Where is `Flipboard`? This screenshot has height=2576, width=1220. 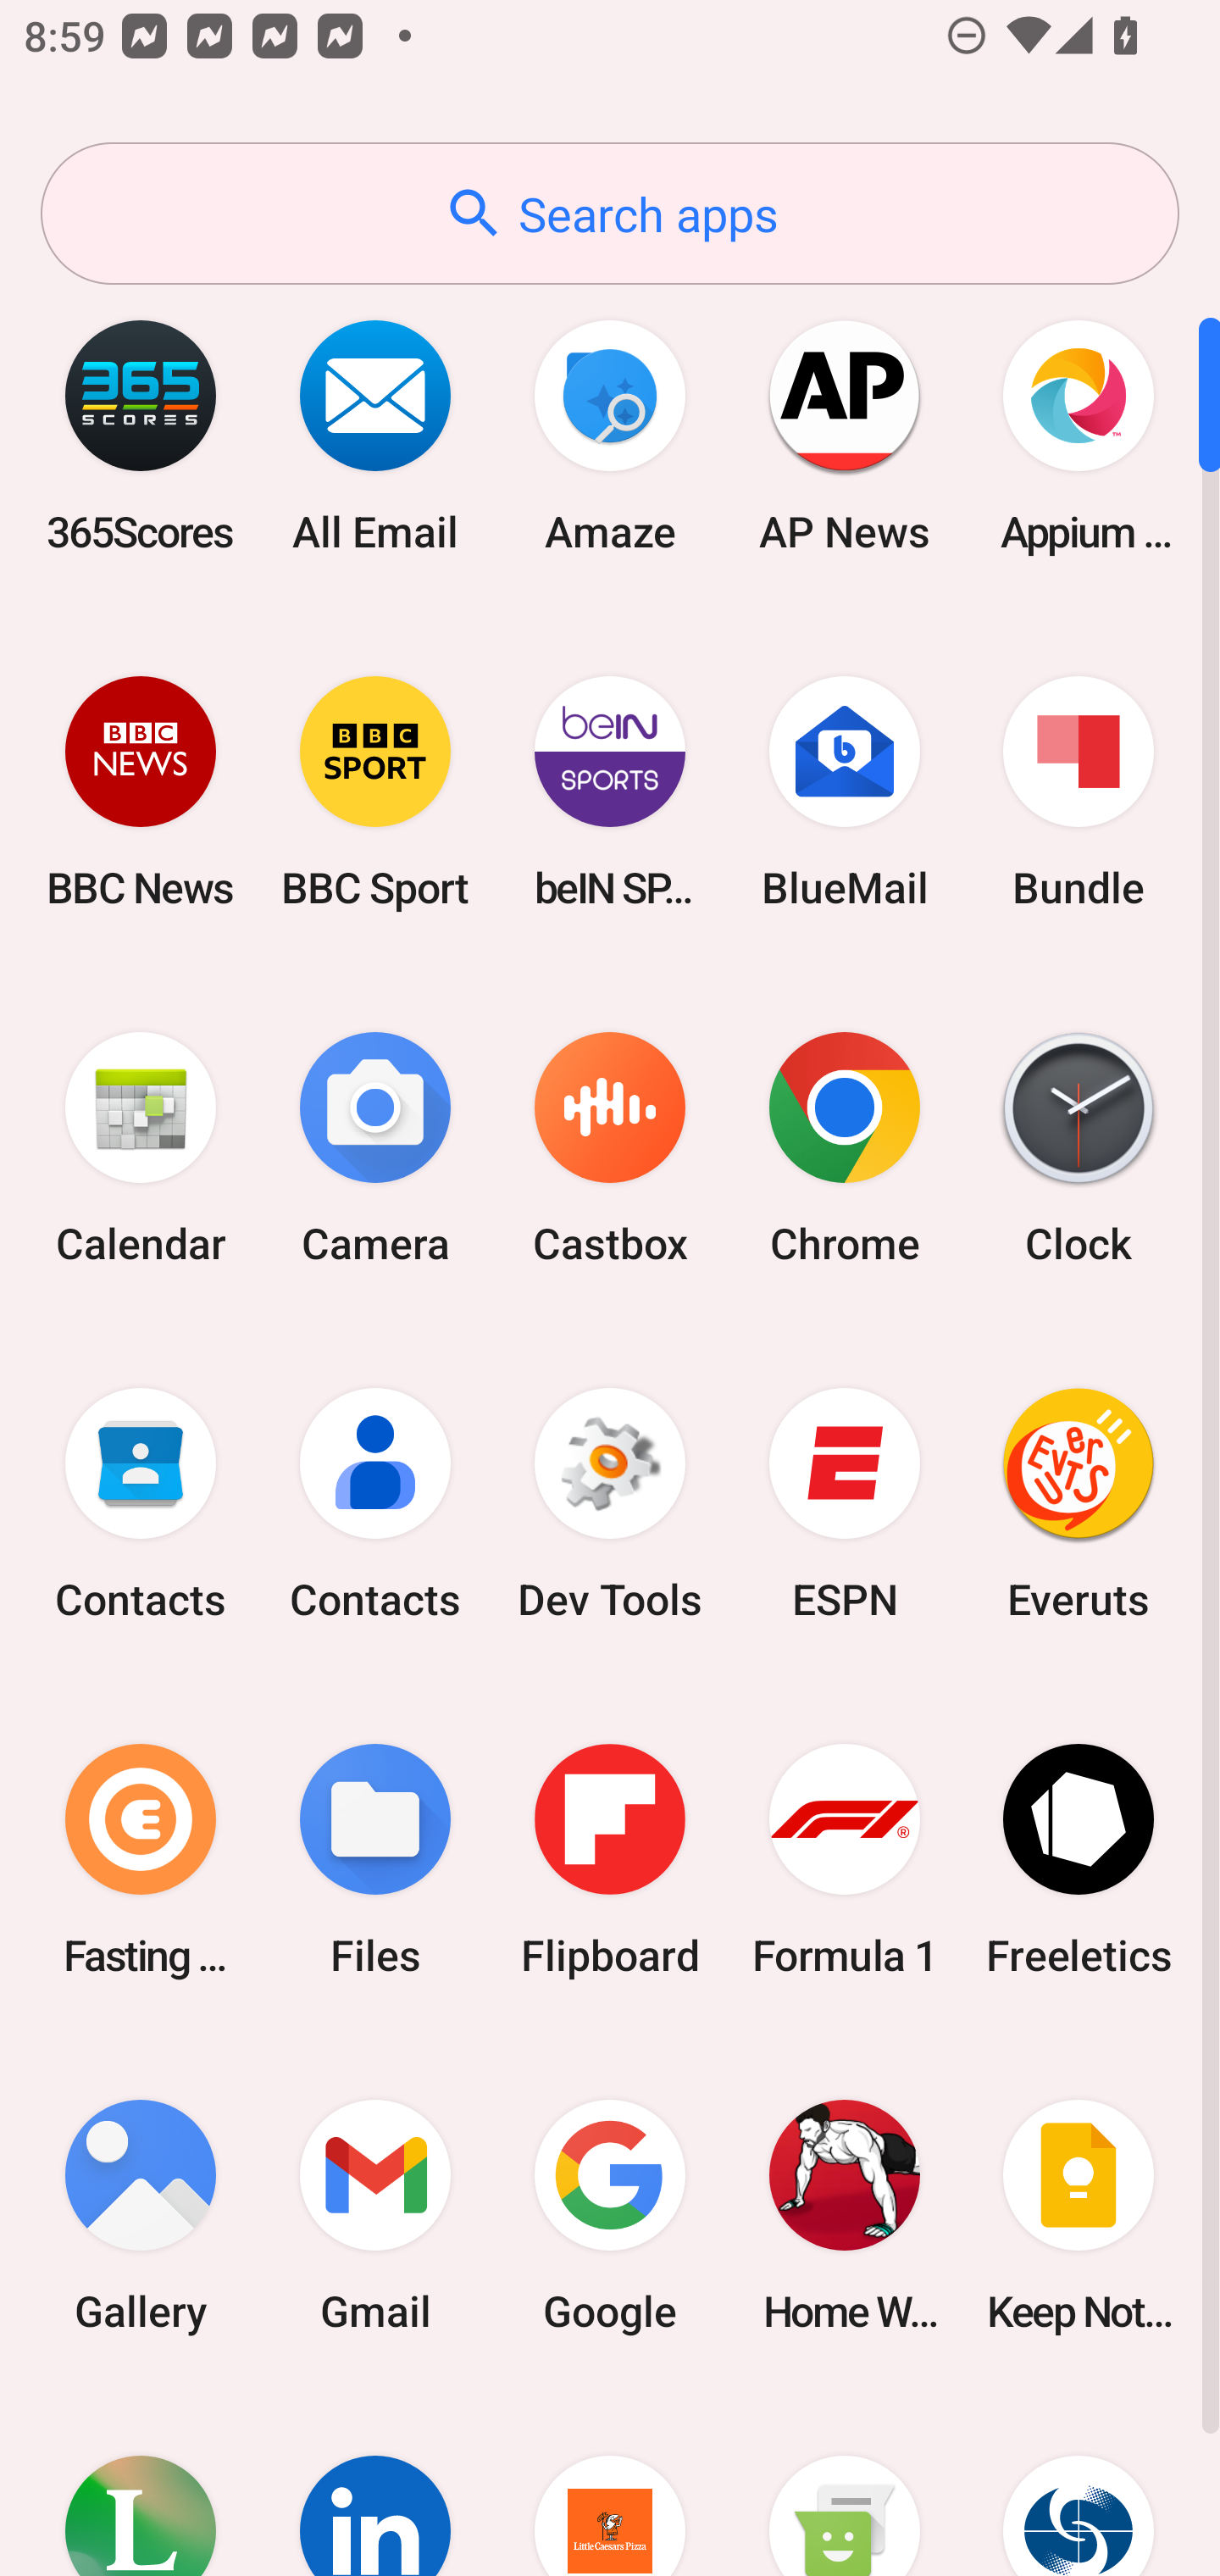 Flipboard is located at coordinates (610, 1859).